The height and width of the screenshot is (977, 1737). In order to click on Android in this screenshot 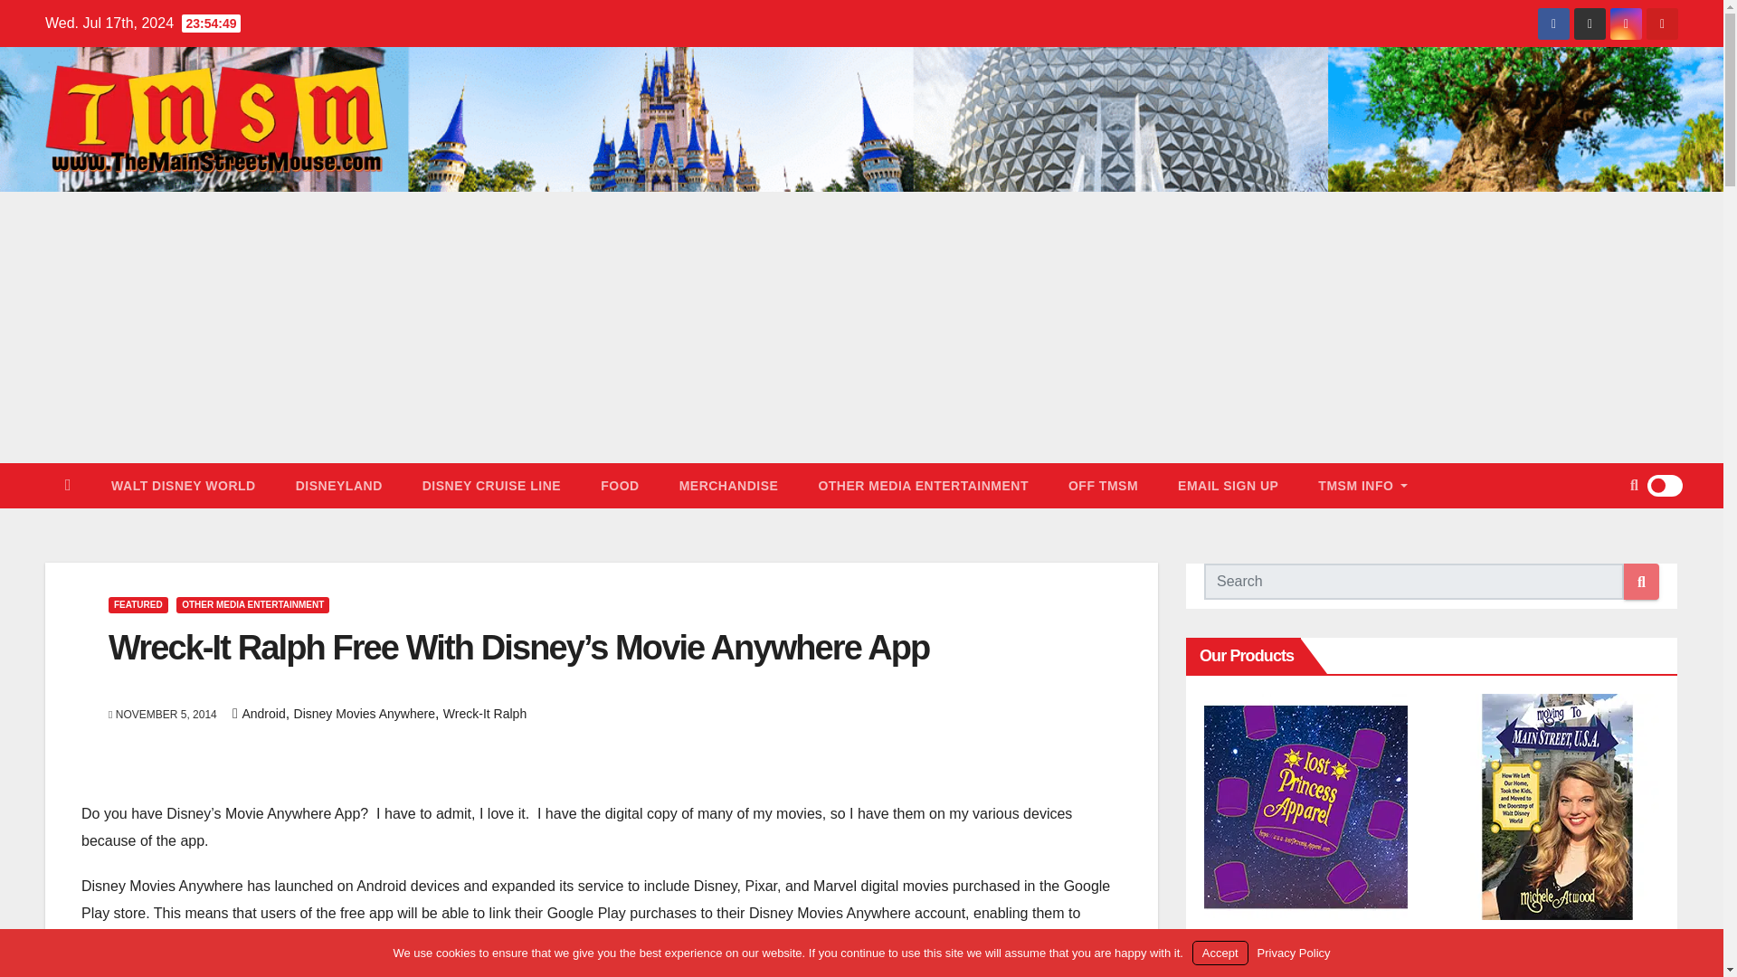, I will do `click(262, 713)`.